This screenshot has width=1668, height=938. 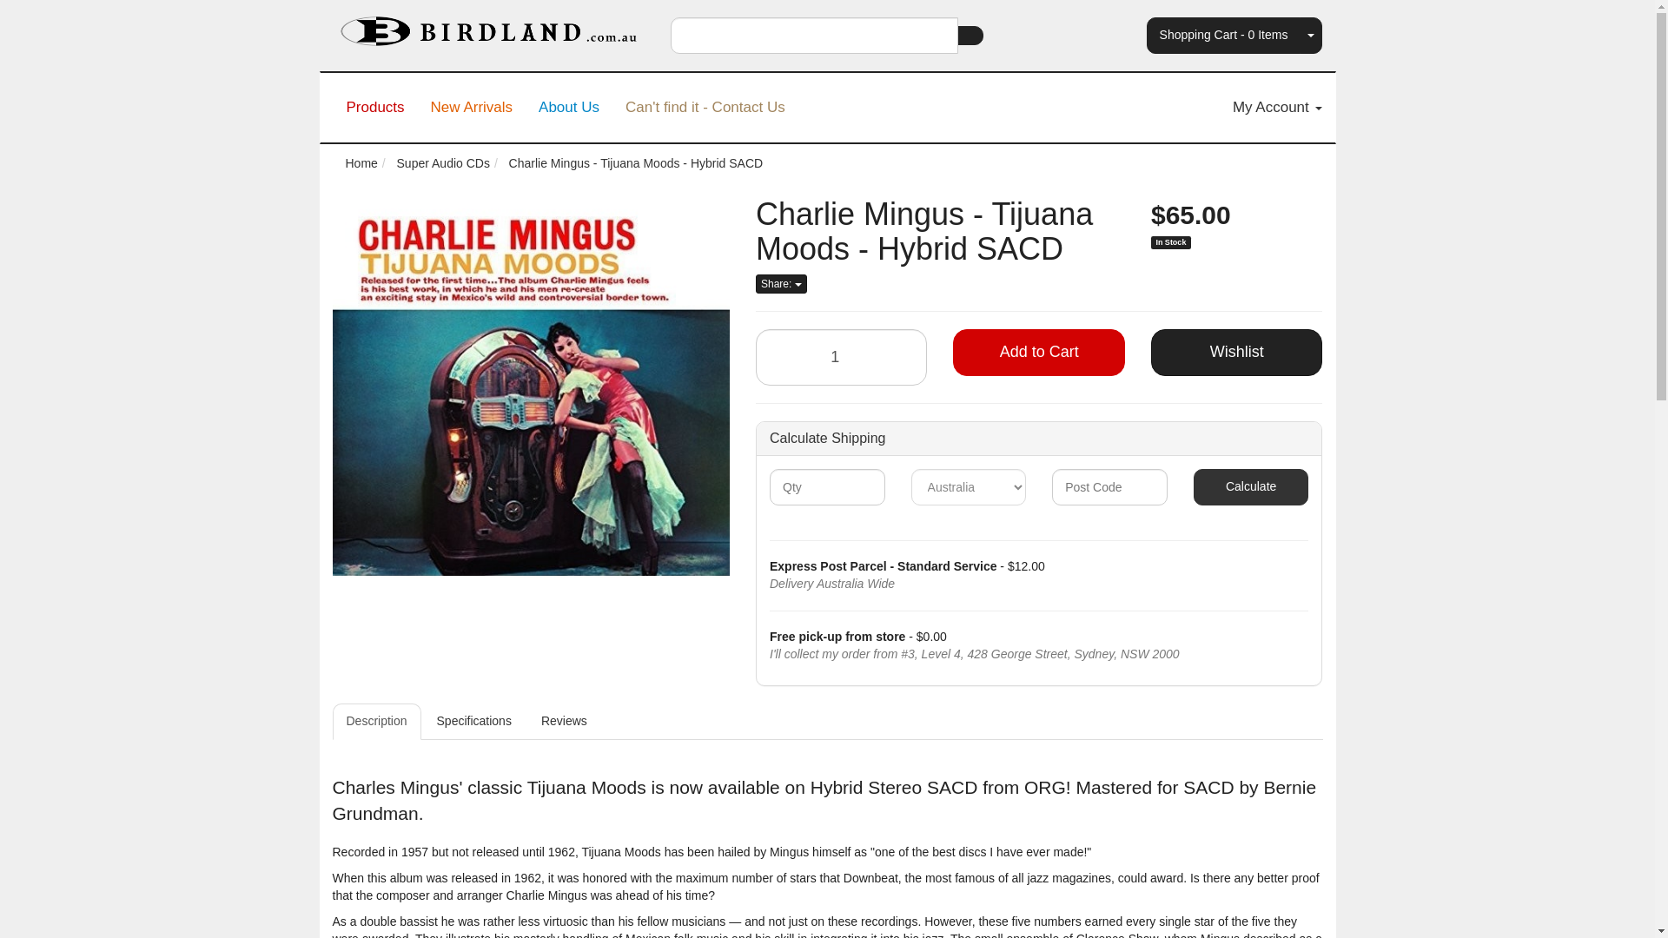 I want to click on Birdland Records, so click(x=488, y=25).